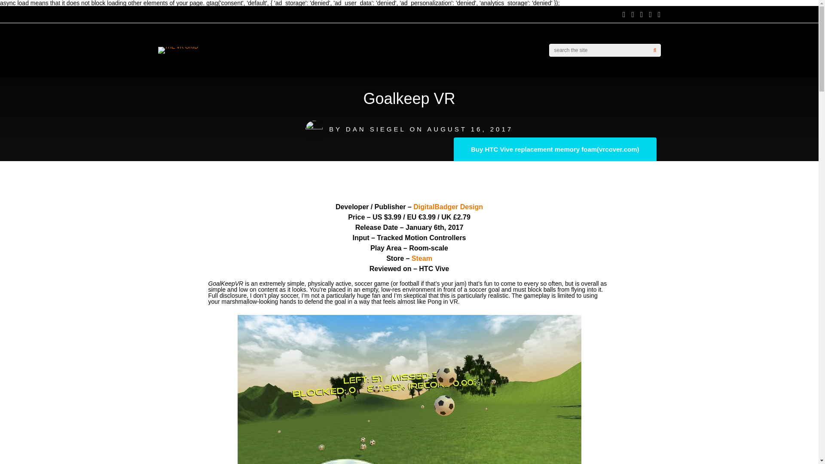  I want to click on THE VR GRID, so click(178, 46).